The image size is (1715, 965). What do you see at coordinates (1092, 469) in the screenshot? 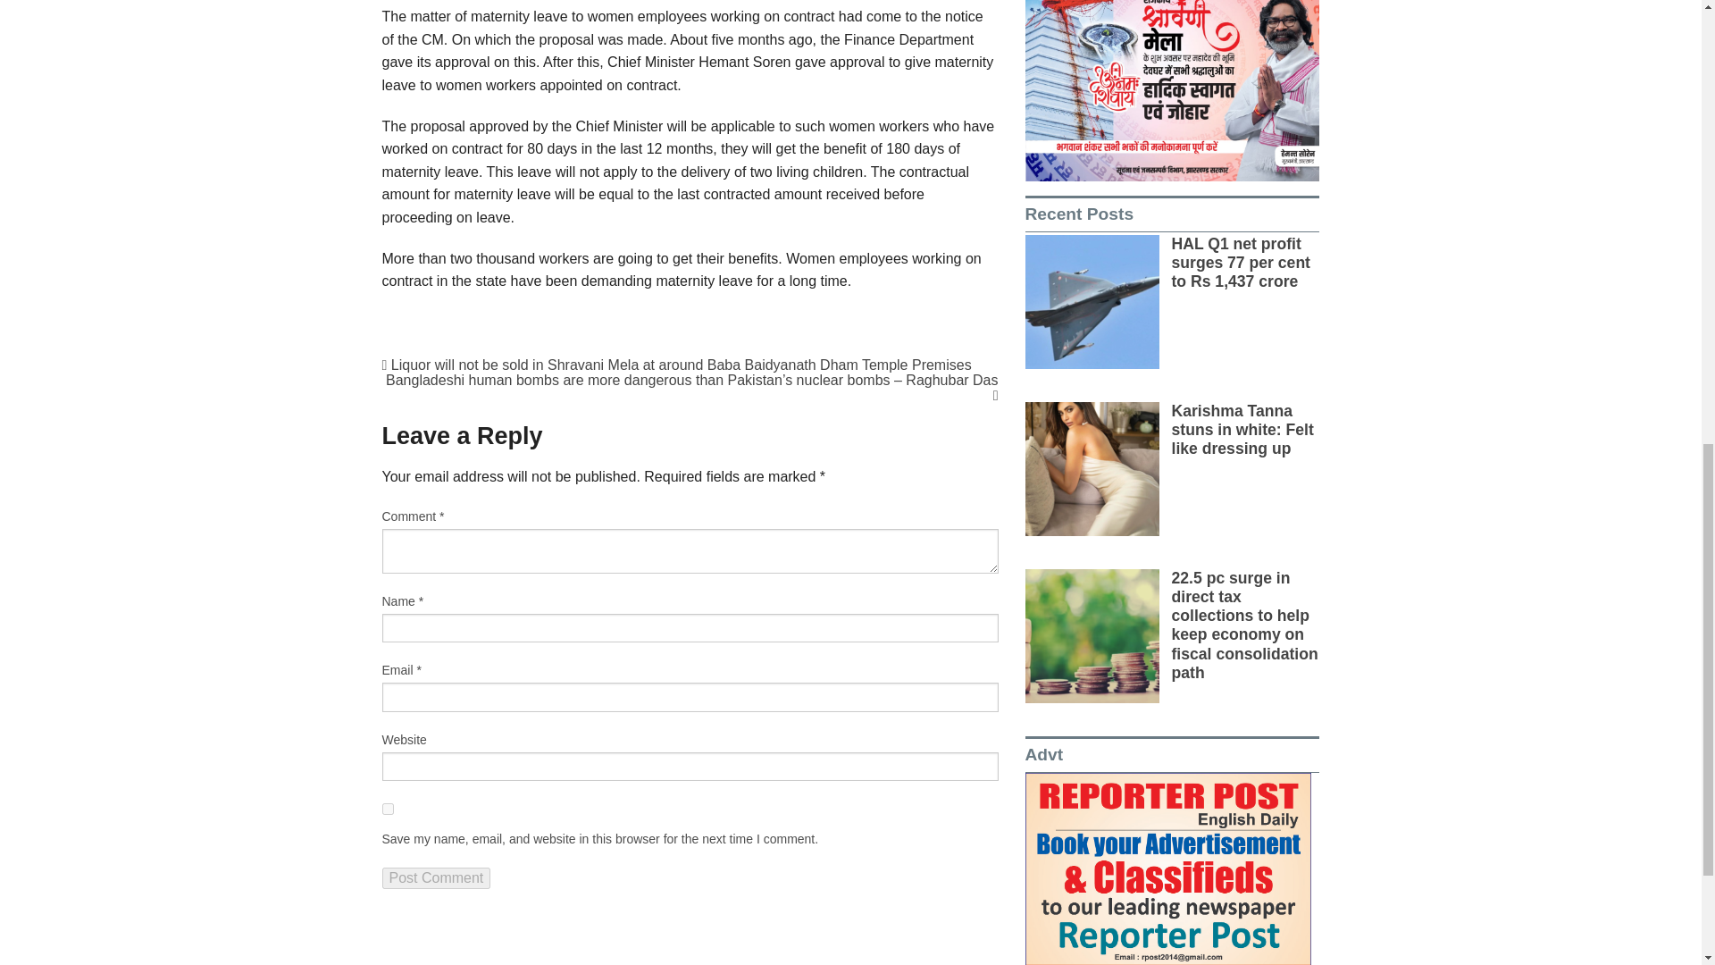
I see `Karishma Tanna stuns in white: Felt like dressing up` at bounding box center [1092, 469].